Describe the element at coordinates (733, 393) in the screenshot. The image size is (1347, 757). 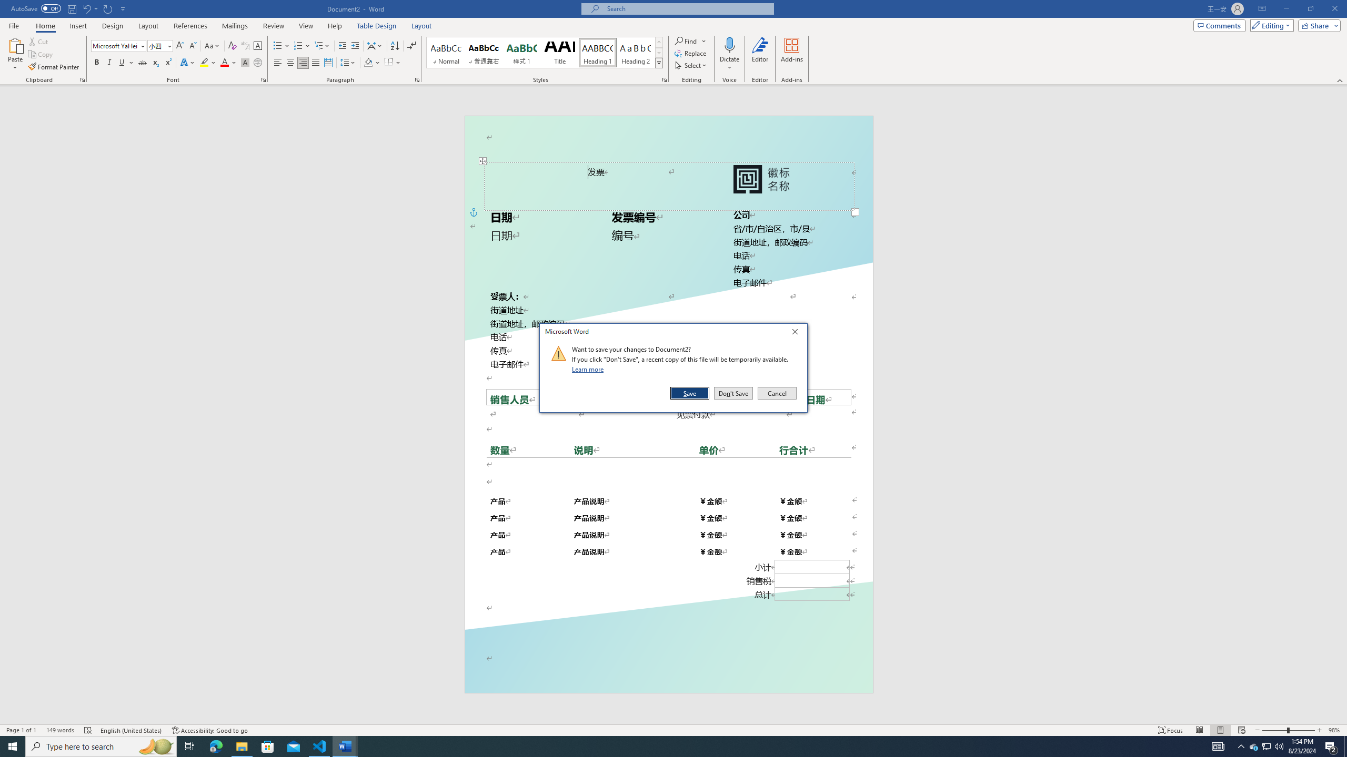
I see `Don't Save` at that location.